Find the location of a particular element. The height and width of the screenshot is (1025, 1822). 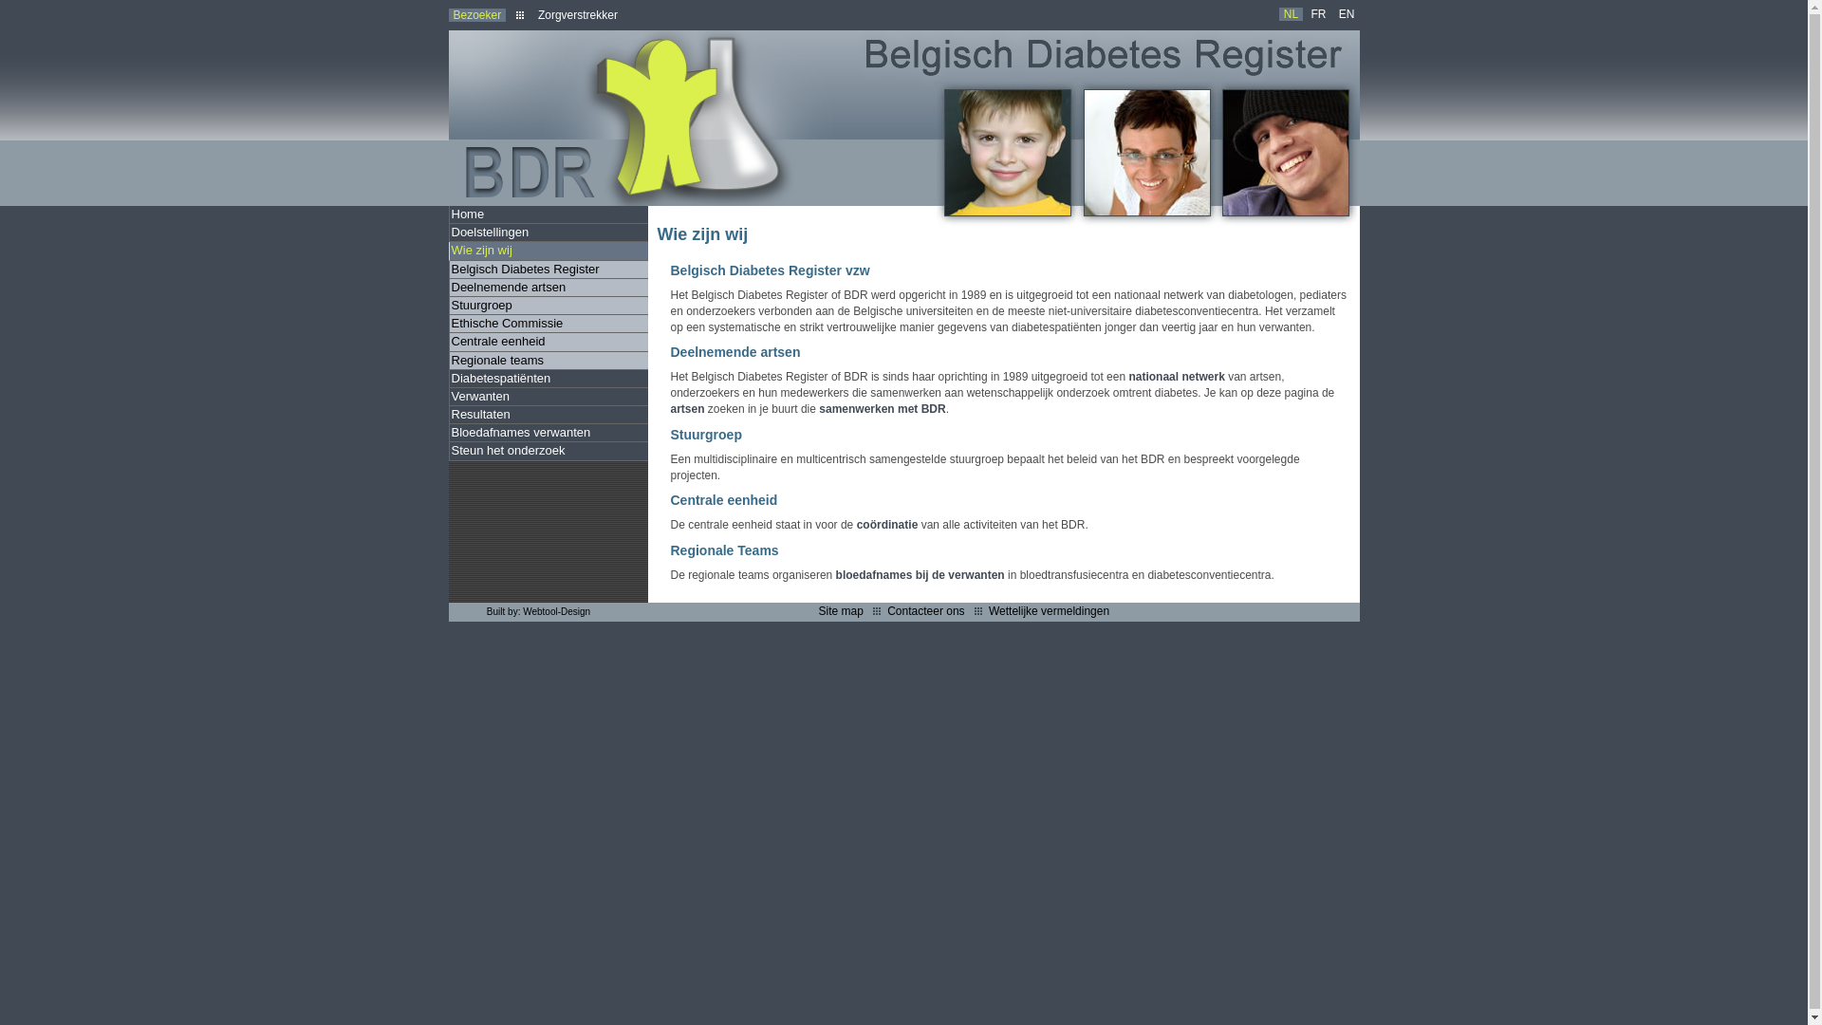

Stuurgroep is located at coordinates (548, 306).